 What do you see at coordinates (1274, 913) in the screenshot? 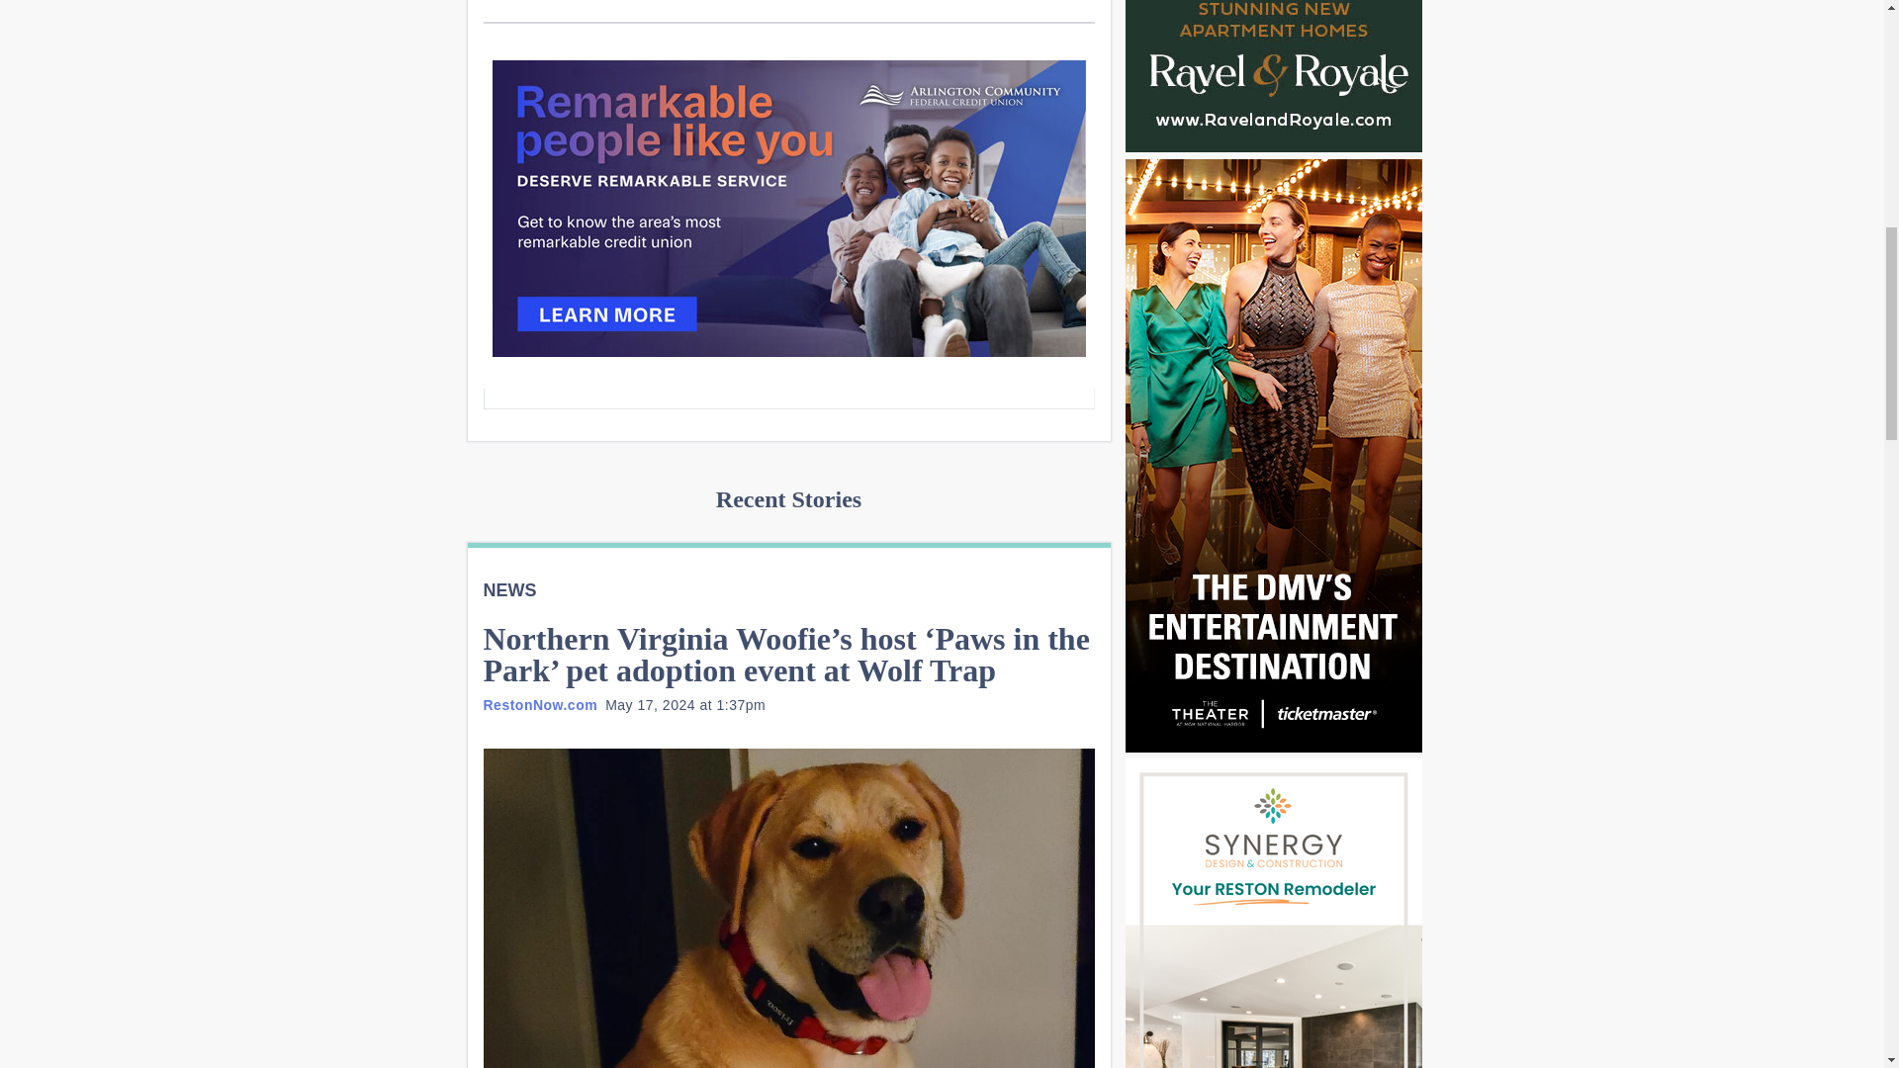
I see `Synergy Reston Remodeler` at bounding box center [1274, 913].